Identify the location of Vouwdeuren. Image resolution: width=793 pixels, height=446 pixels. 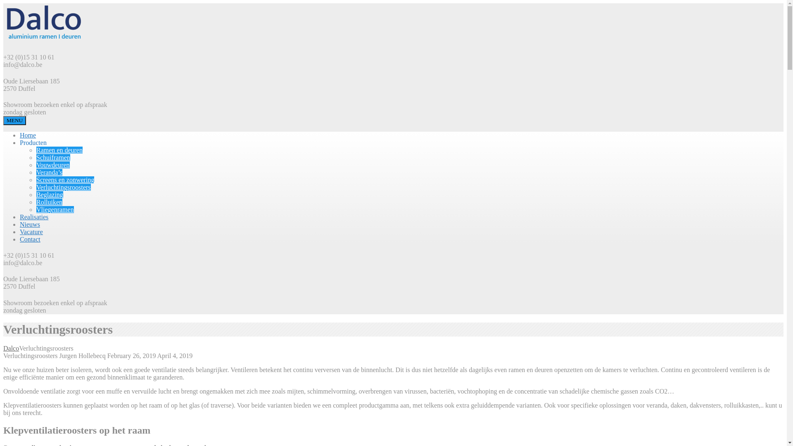
(53, 165).